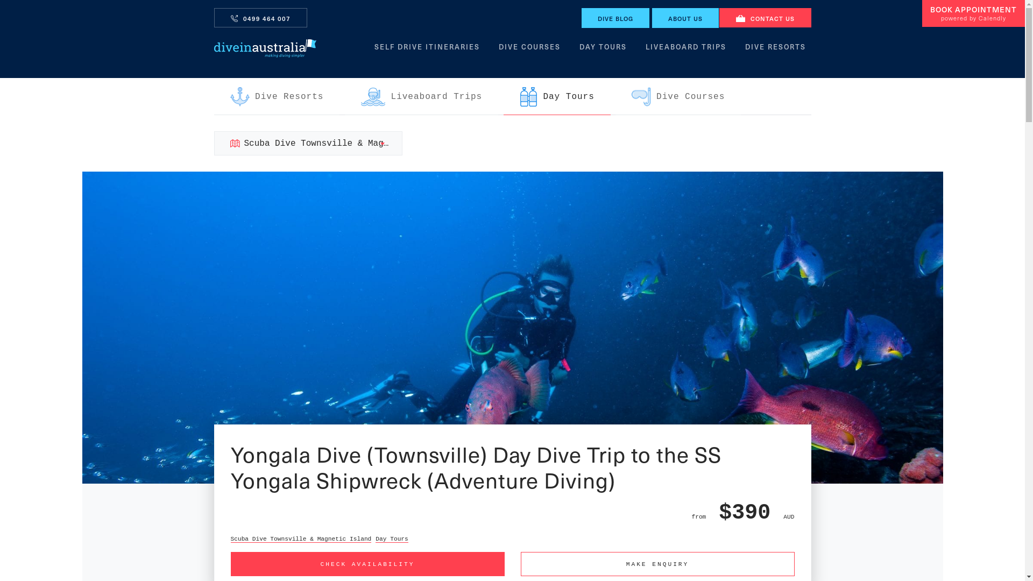 The height and width of the screenshot is (581, 1033). I want to click on SELF DRIVE ITINERARIES, so click(427, 49).